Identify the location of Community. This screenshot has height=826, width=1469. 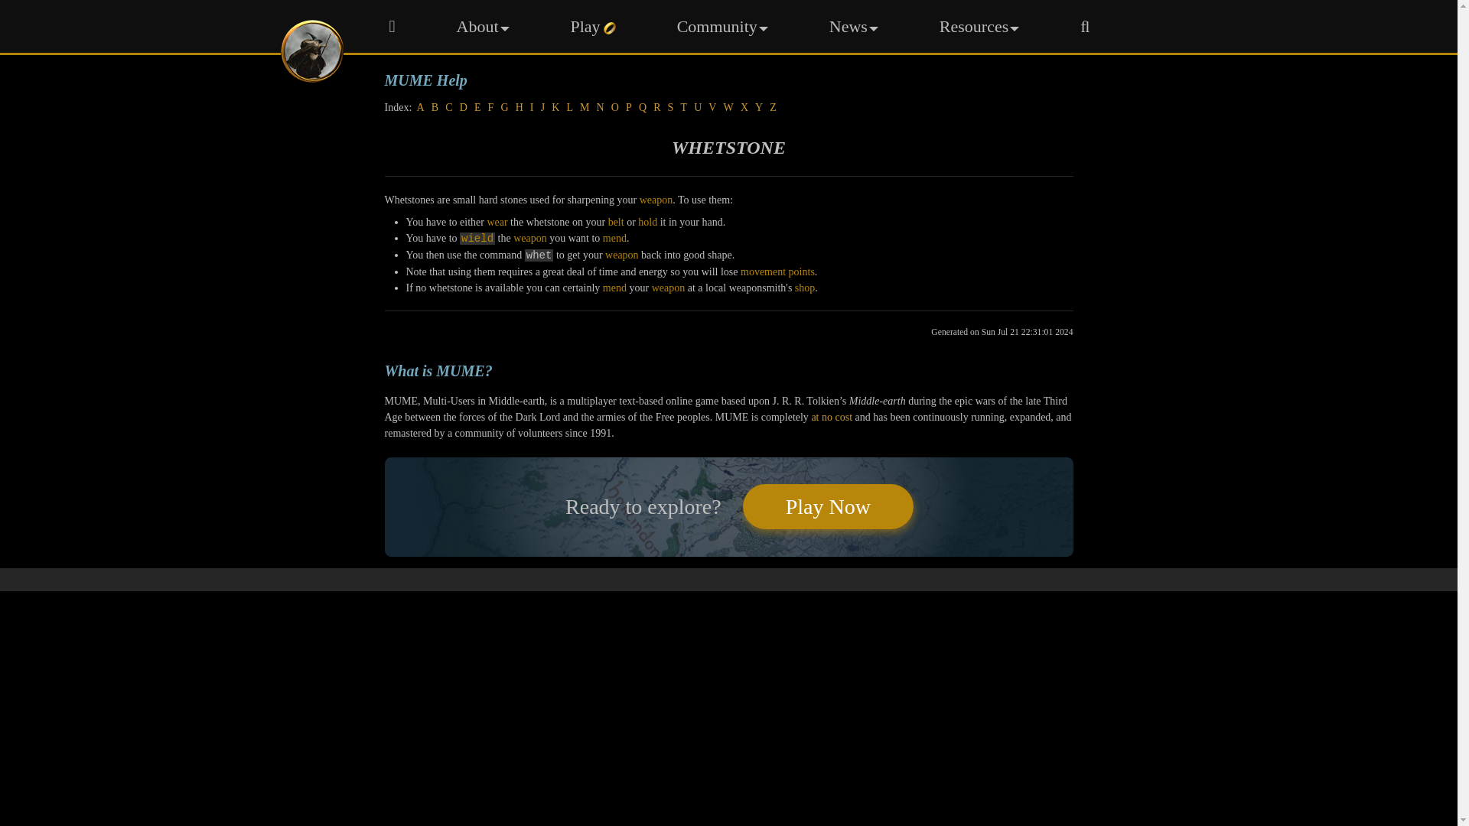
(722, 26).